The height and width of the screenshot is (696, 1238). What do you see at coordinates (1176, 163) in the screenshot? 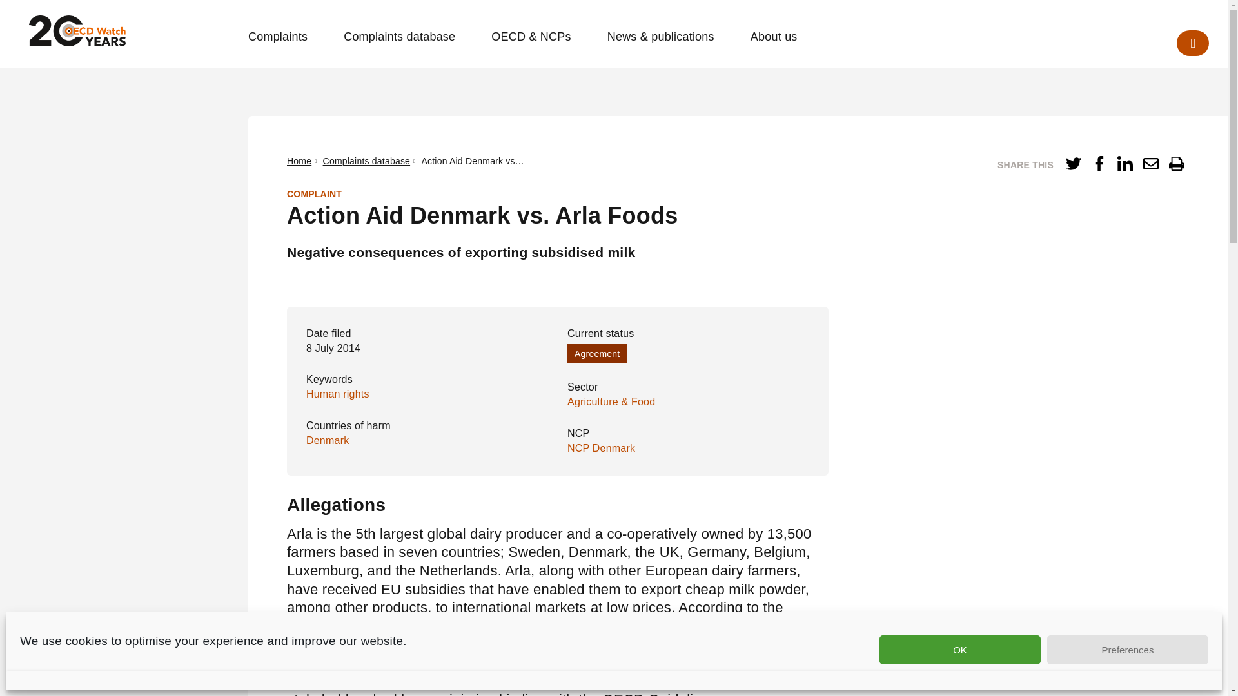
I see `print Created with Sketch.` at bounding box center [1176, 163].